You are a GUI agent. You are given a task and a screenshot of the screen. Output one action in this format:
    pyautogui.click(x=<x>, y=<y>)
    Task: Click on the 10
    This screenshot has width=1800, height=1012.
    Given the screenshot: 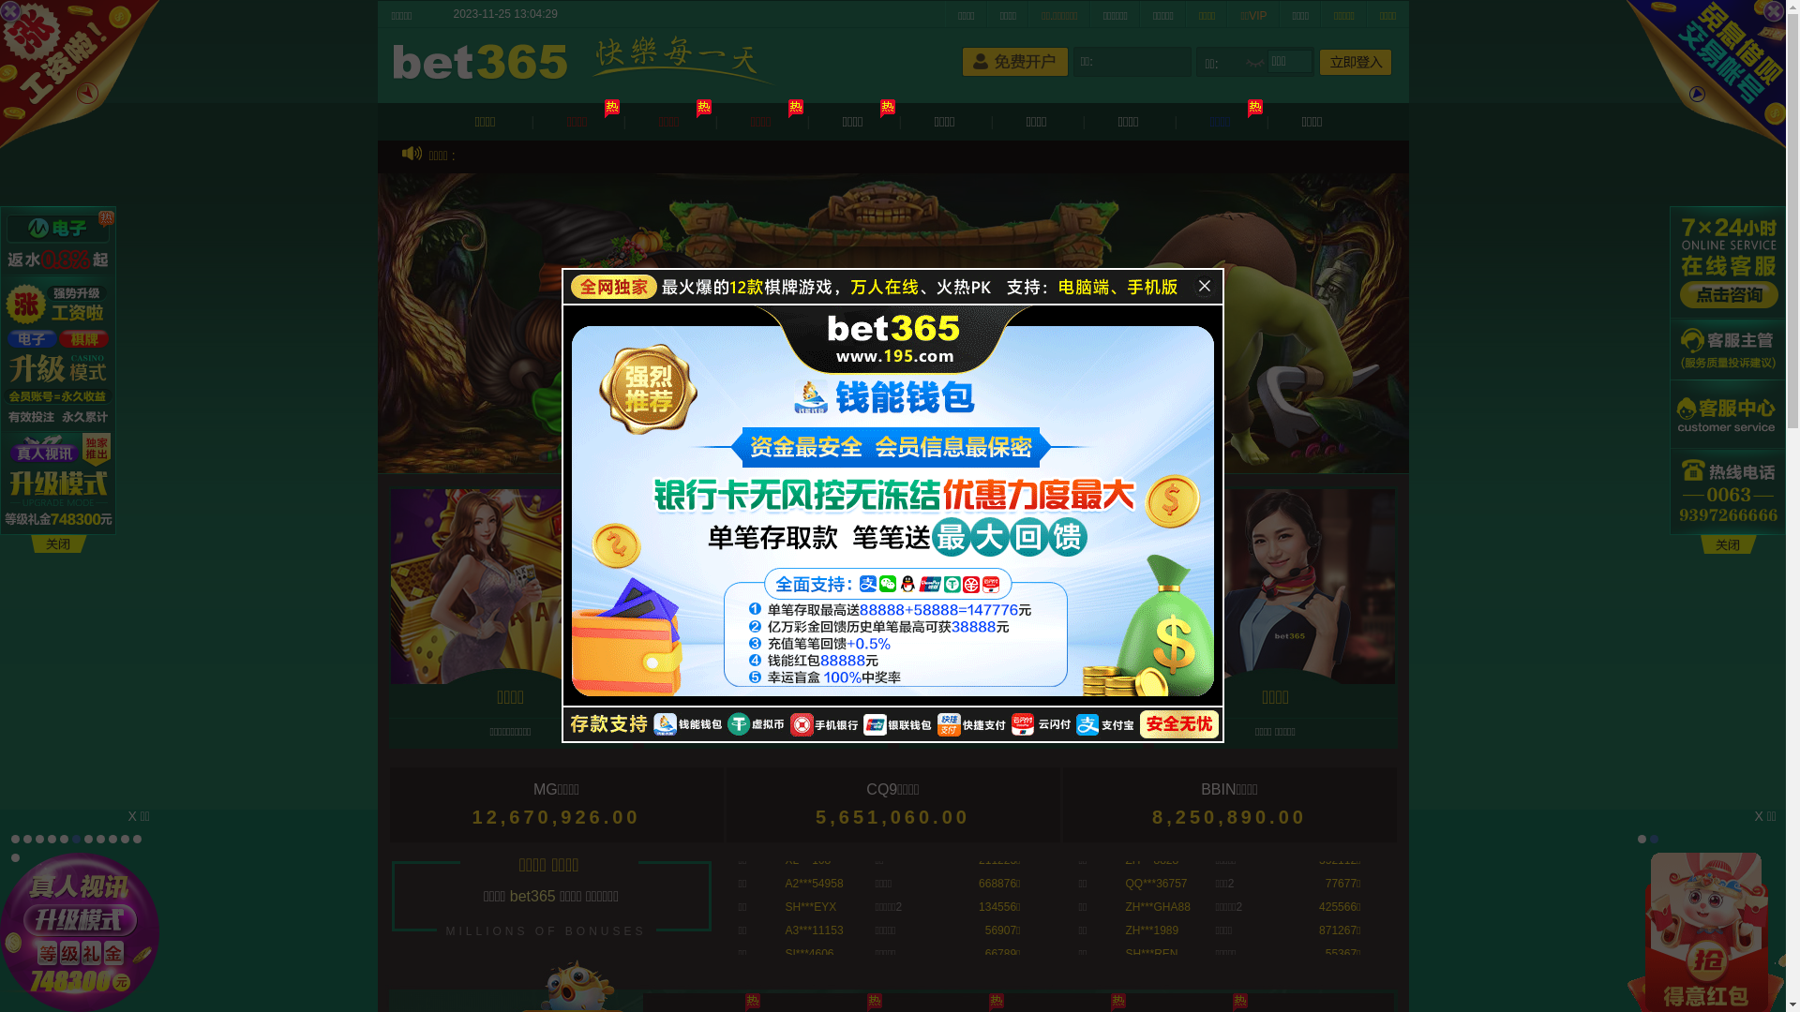 What is the action you would take?
    pyautogui.click(x=126, y=840)
    